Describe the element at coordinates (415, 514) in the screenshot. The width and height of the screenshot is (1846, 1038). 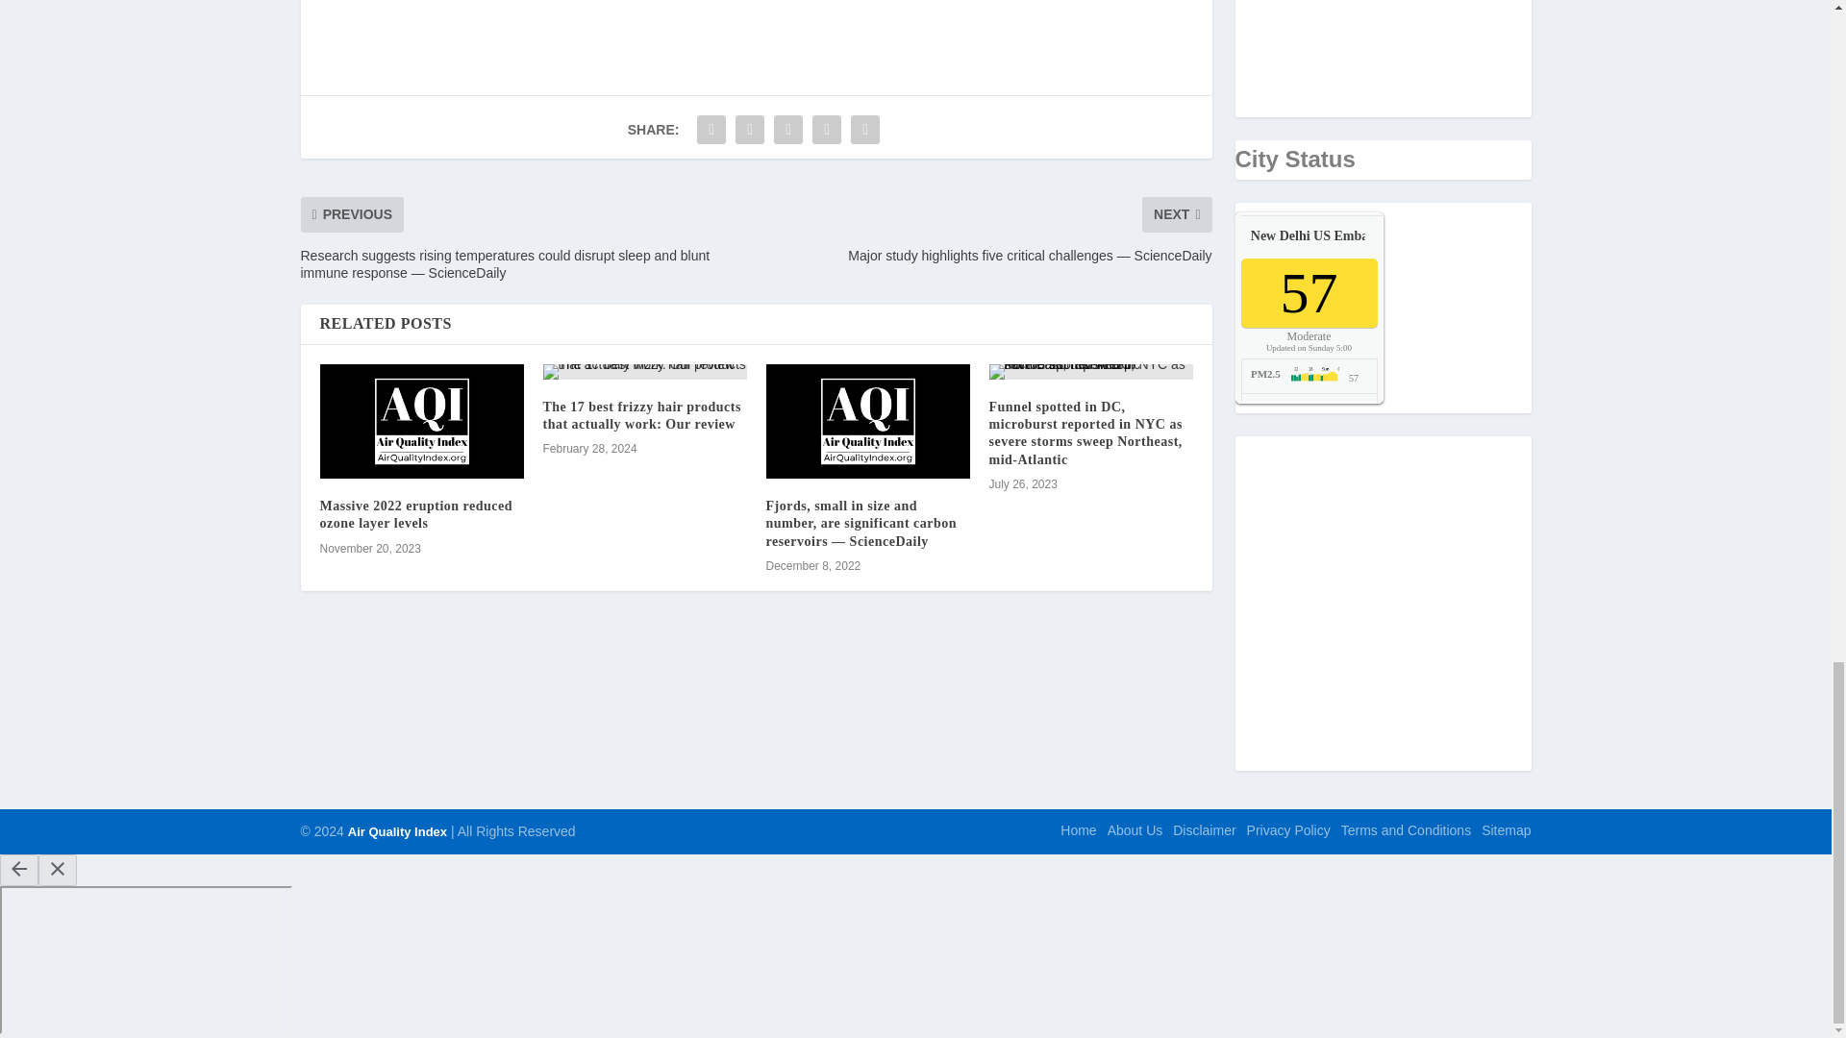
I see `Massive 2022 eruption reduced ozone layer levels` at that location.